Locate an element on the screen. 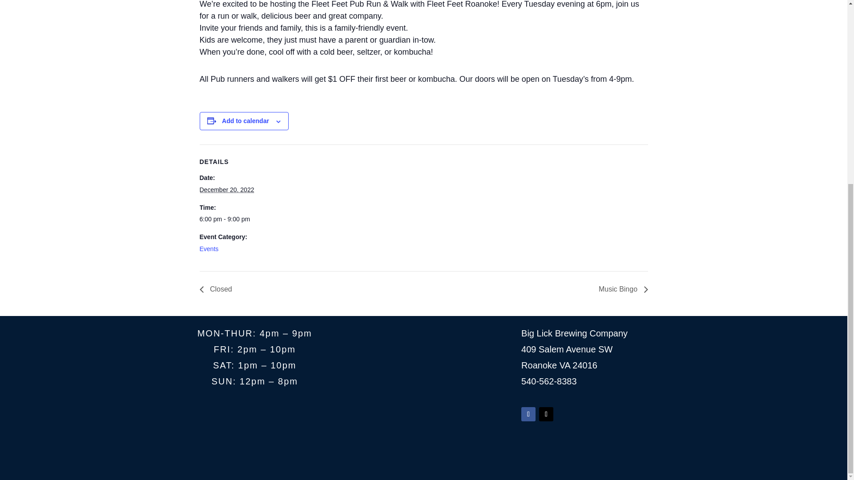  540-562-8383 is located at coordinates (549, 381).